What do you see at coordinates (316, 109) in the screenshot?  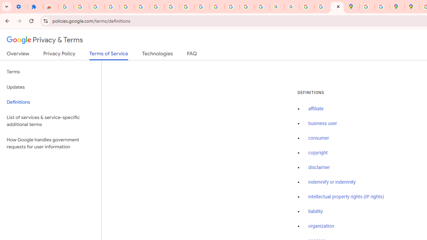 I see `affiliate` at bounding box center [316, 109].